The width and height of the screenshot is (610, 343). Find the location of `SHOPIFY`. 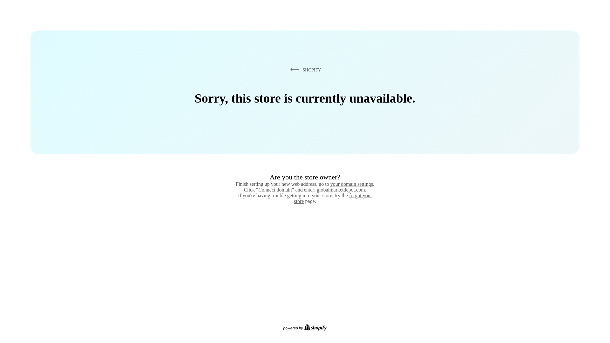

SHOPIFY is located at coordinates (304, 70).